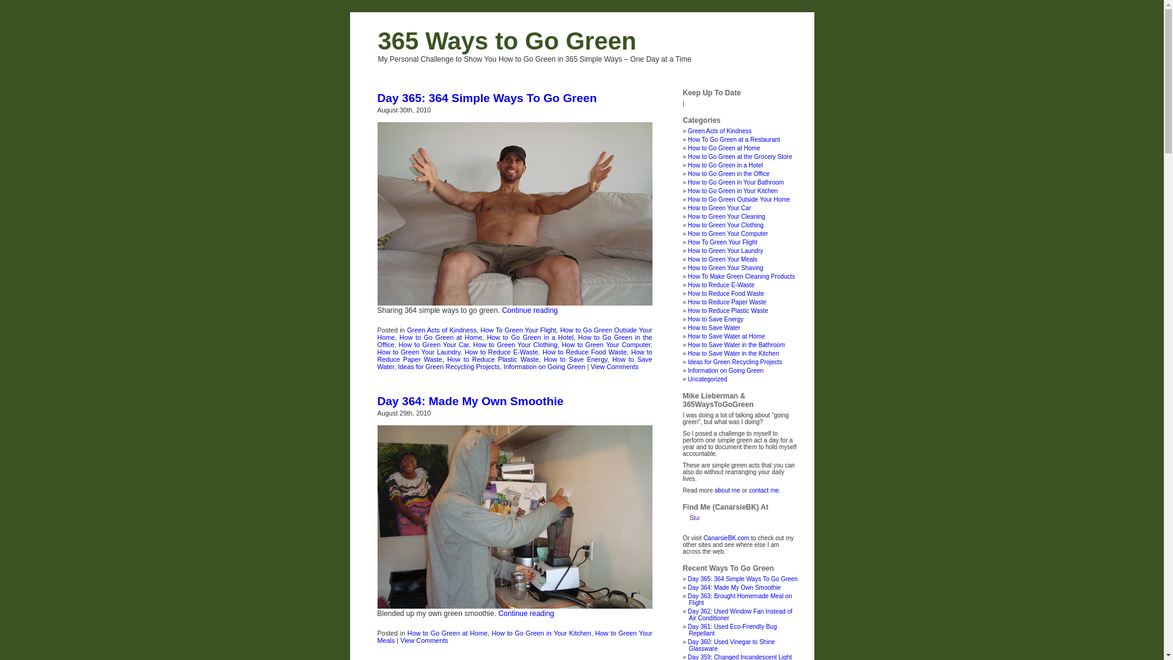 The width and height of the screenshot is (1173, 660). Describe the element at coordinates (726, 251) in the screenshot. I see `How to Green Your Laundry` at that location.